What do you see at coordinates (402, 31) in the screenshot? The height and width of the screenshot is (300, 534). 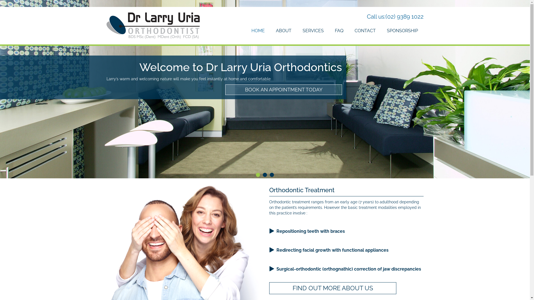 I see `SPONSORSHIP` at bounding box center [402, 31].